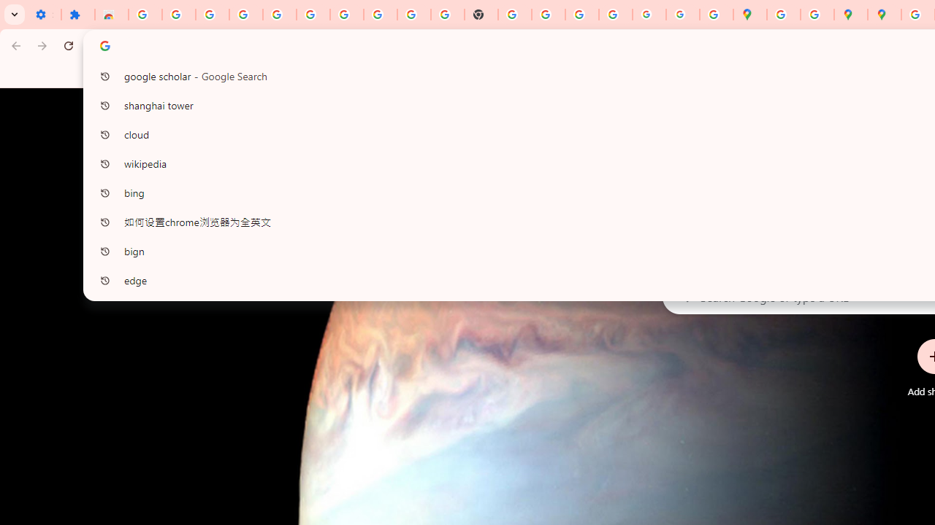 The width and height of the screenshot is (935, 525). I want to click on Sign in - Google Accounts, so click(313, 15).